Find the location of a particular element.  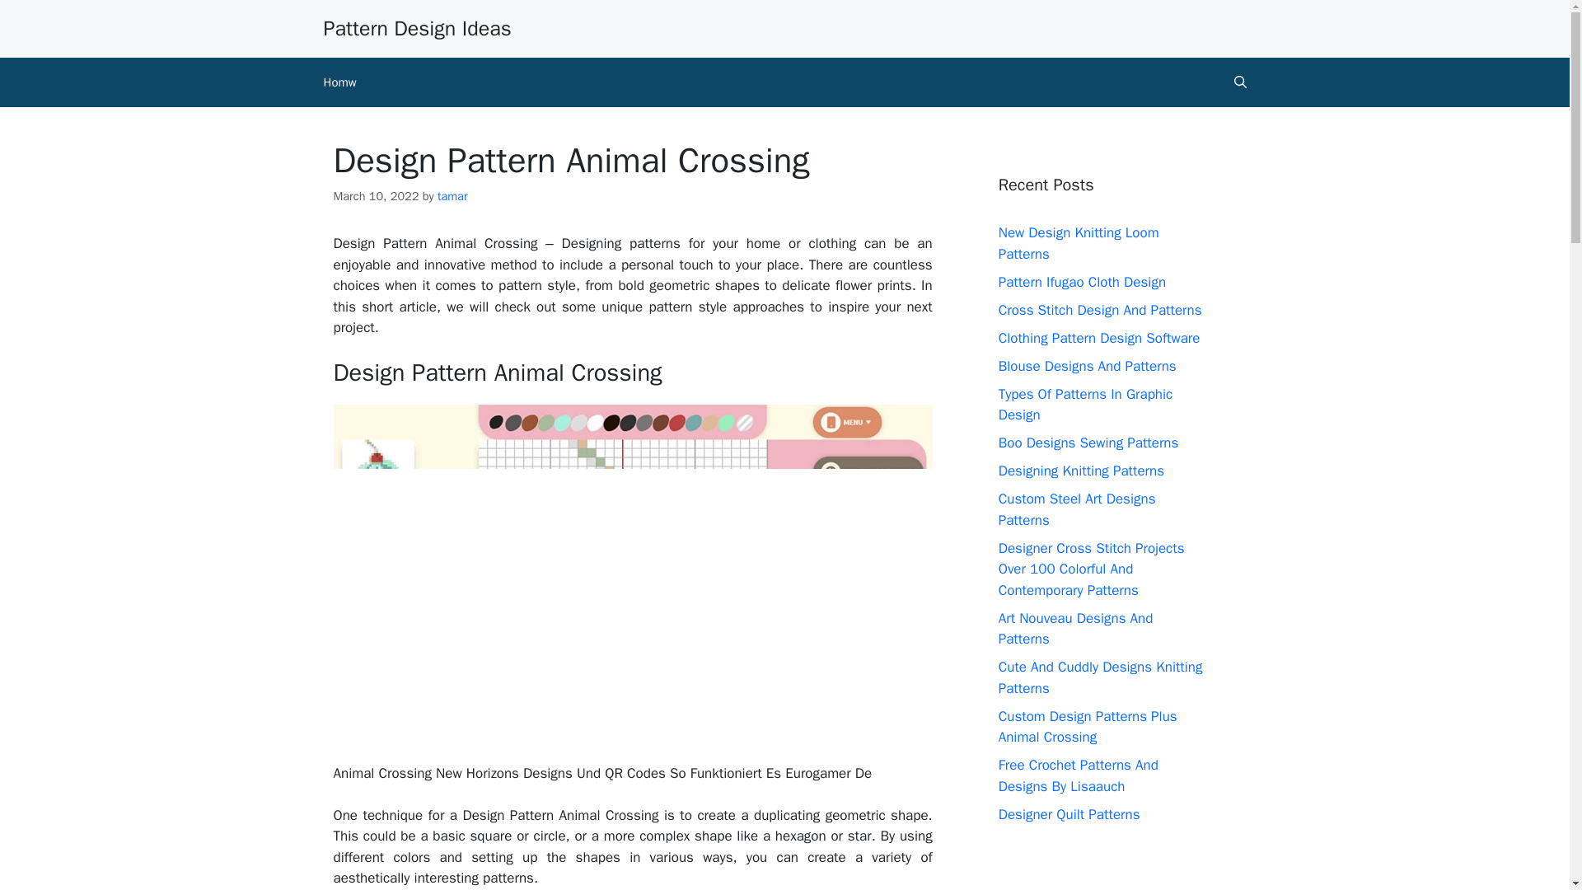

tamar is located at coordinates (453, 196).